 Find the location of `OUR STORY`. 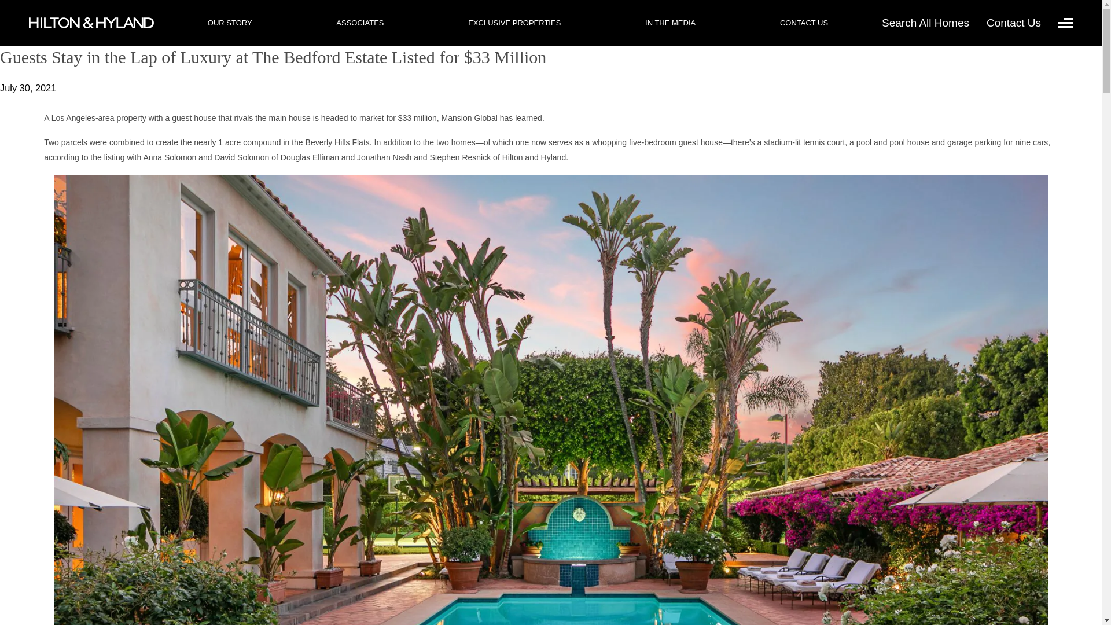

OUR STORY is located at coordinates (230, 23).